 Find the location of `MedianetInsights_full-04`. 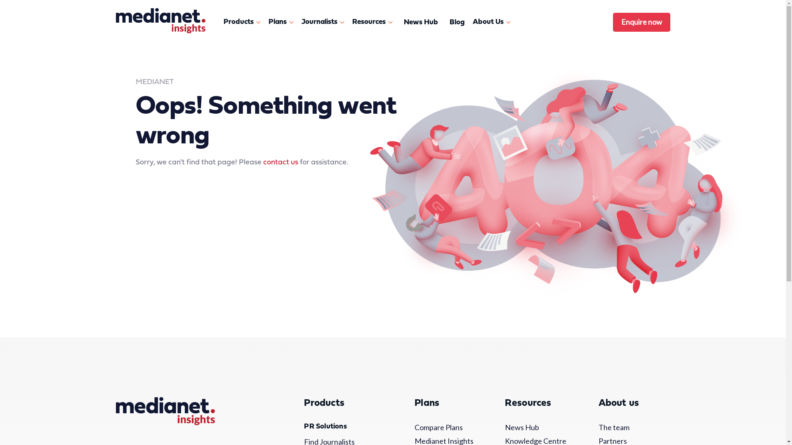

MedianetInsights_full-04 is located at coordinates (165, 411).